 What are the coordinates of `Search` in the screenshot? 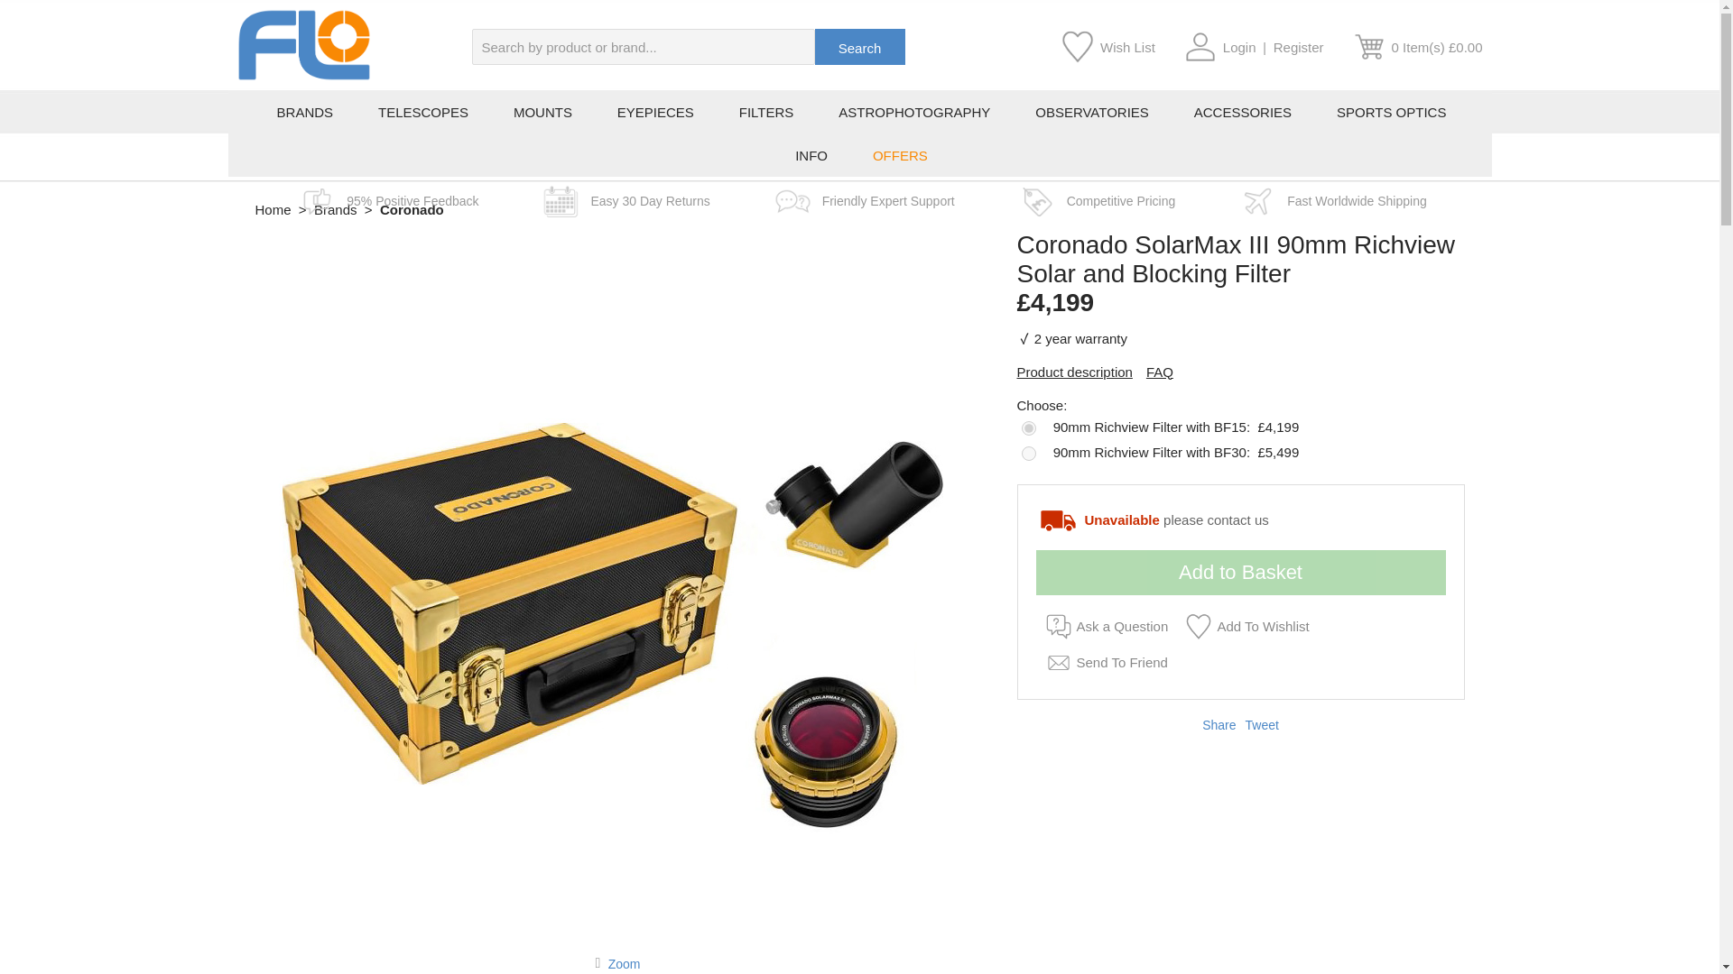 It's located at (859, 47).